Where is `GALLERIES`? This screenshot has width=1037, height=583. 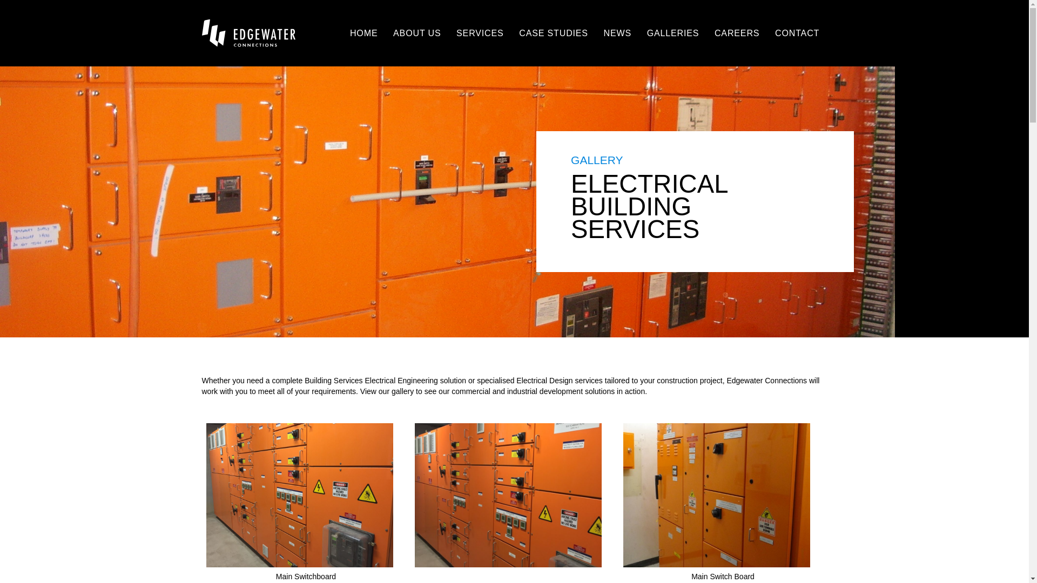
GALLERIES is located at coordinates (673, 33).